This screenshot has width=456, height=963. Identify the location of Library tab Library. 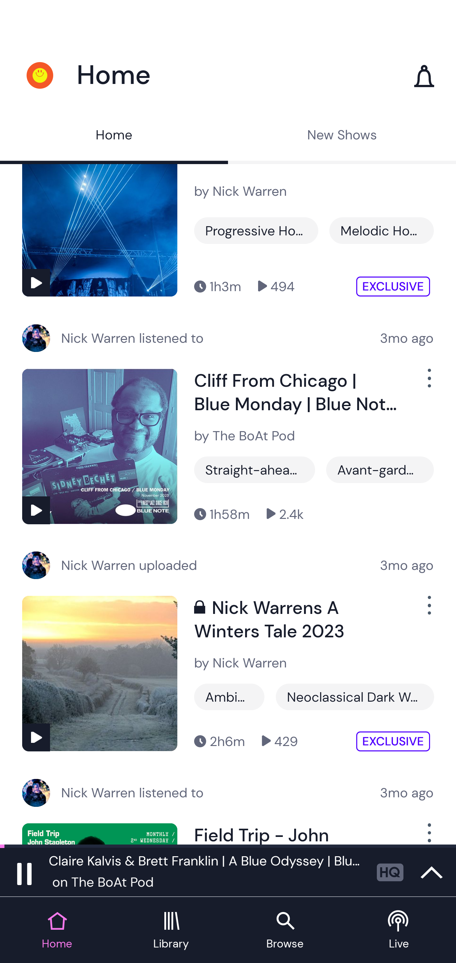
(171, 931).